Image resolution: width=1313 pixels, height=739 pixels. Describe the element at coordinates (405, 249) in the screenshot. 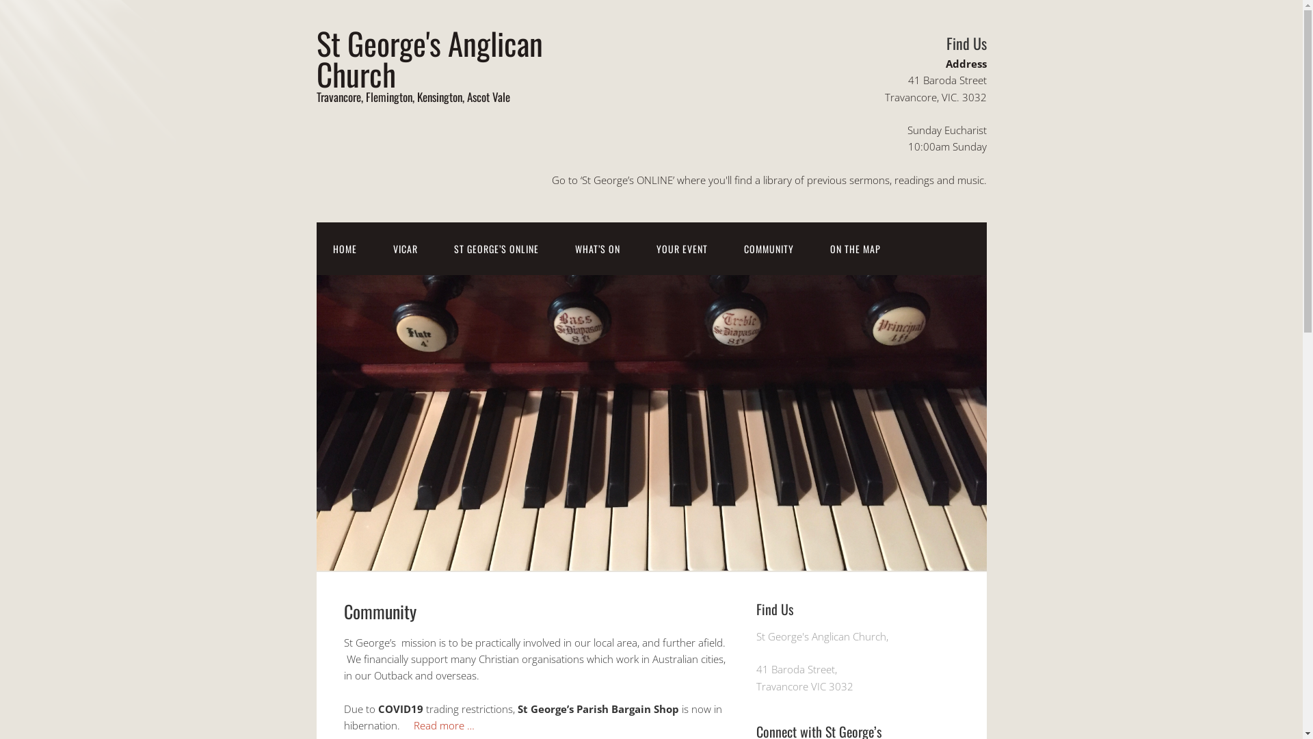

I see `VICAR` at that location.